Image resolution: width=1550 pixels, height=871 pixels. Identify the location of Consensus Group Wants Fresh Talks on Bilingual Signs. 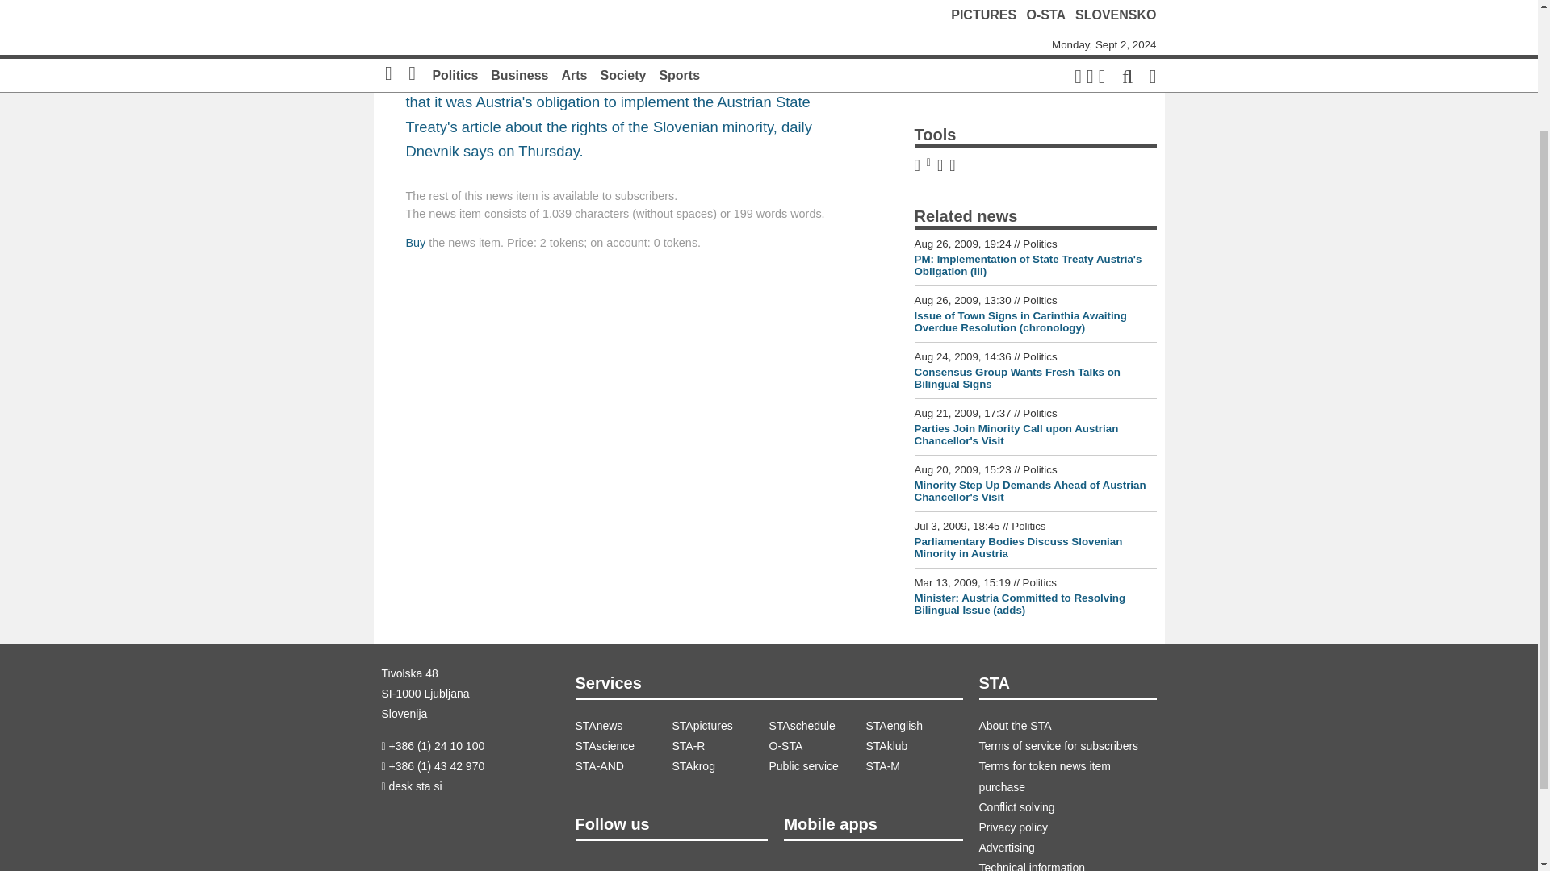
(1017, 377).